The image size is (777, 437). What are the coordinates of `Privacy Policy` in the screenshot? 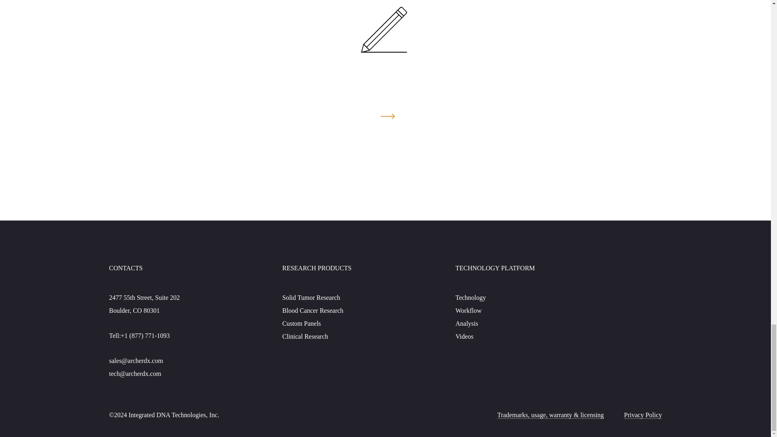 It's located at (643, 414).